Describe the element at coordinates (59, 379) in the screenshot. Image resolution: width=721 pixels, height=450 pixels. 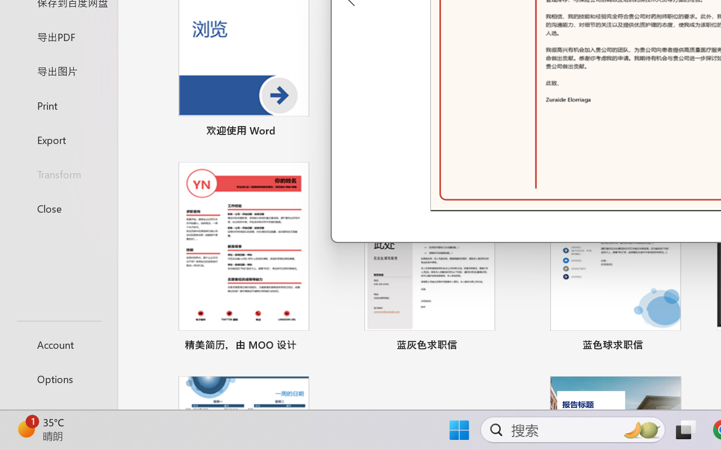
I see `Options` at that location.